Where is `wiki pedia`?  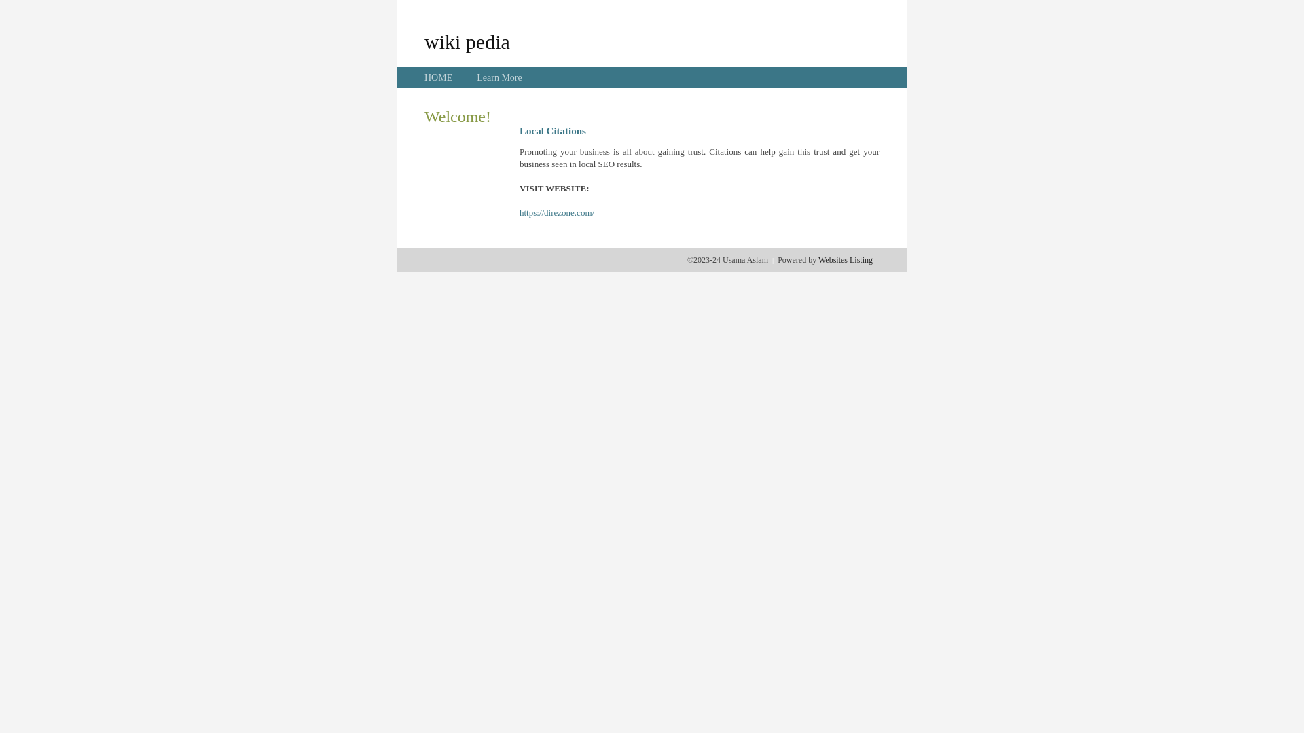 wiki pedia is located at coordinates (467, 41).